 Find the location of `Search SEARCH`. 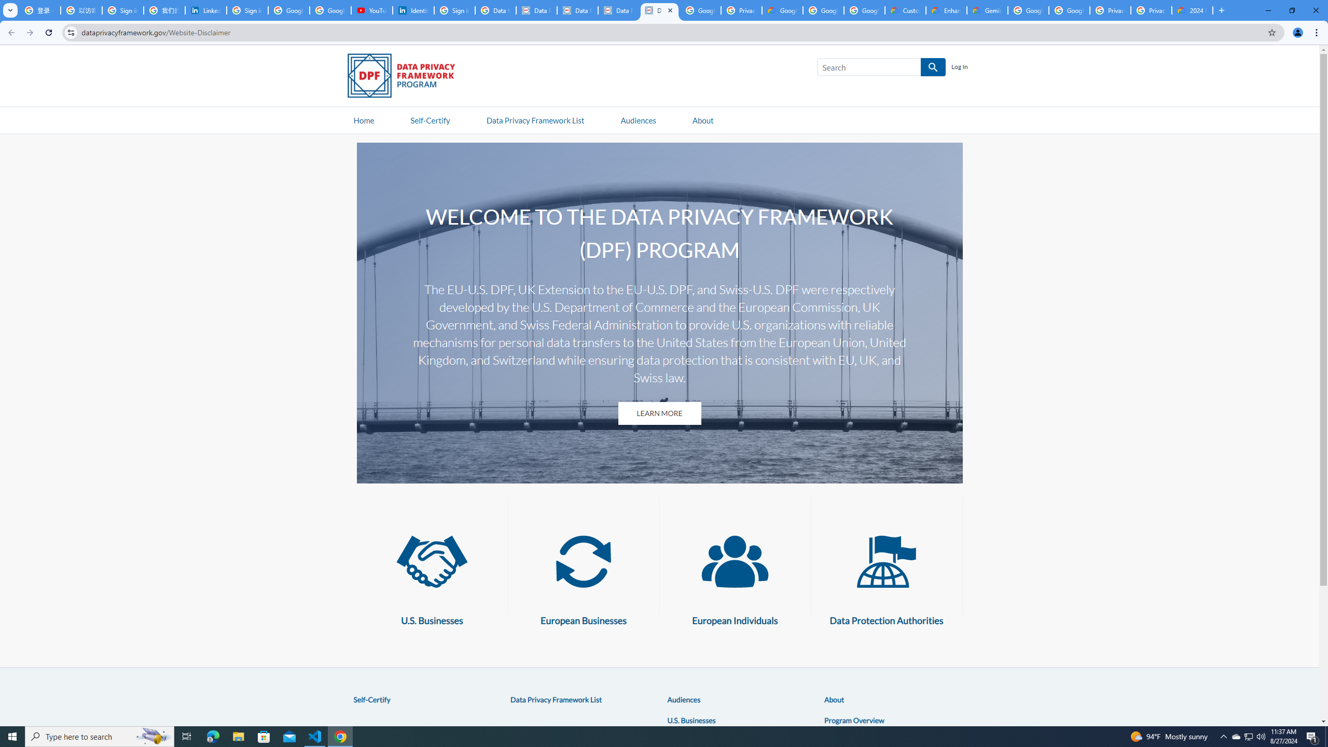

Search SEARCH is located at coordinates (881, 70).